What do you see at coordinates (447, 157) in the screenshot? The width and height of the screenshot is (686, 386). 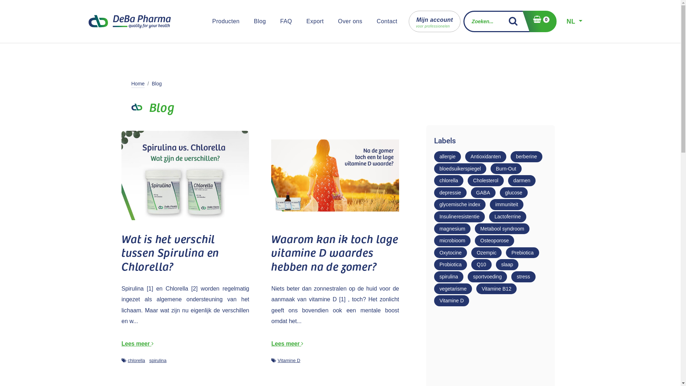 I see `allergie` at bounding box center [447, 157].